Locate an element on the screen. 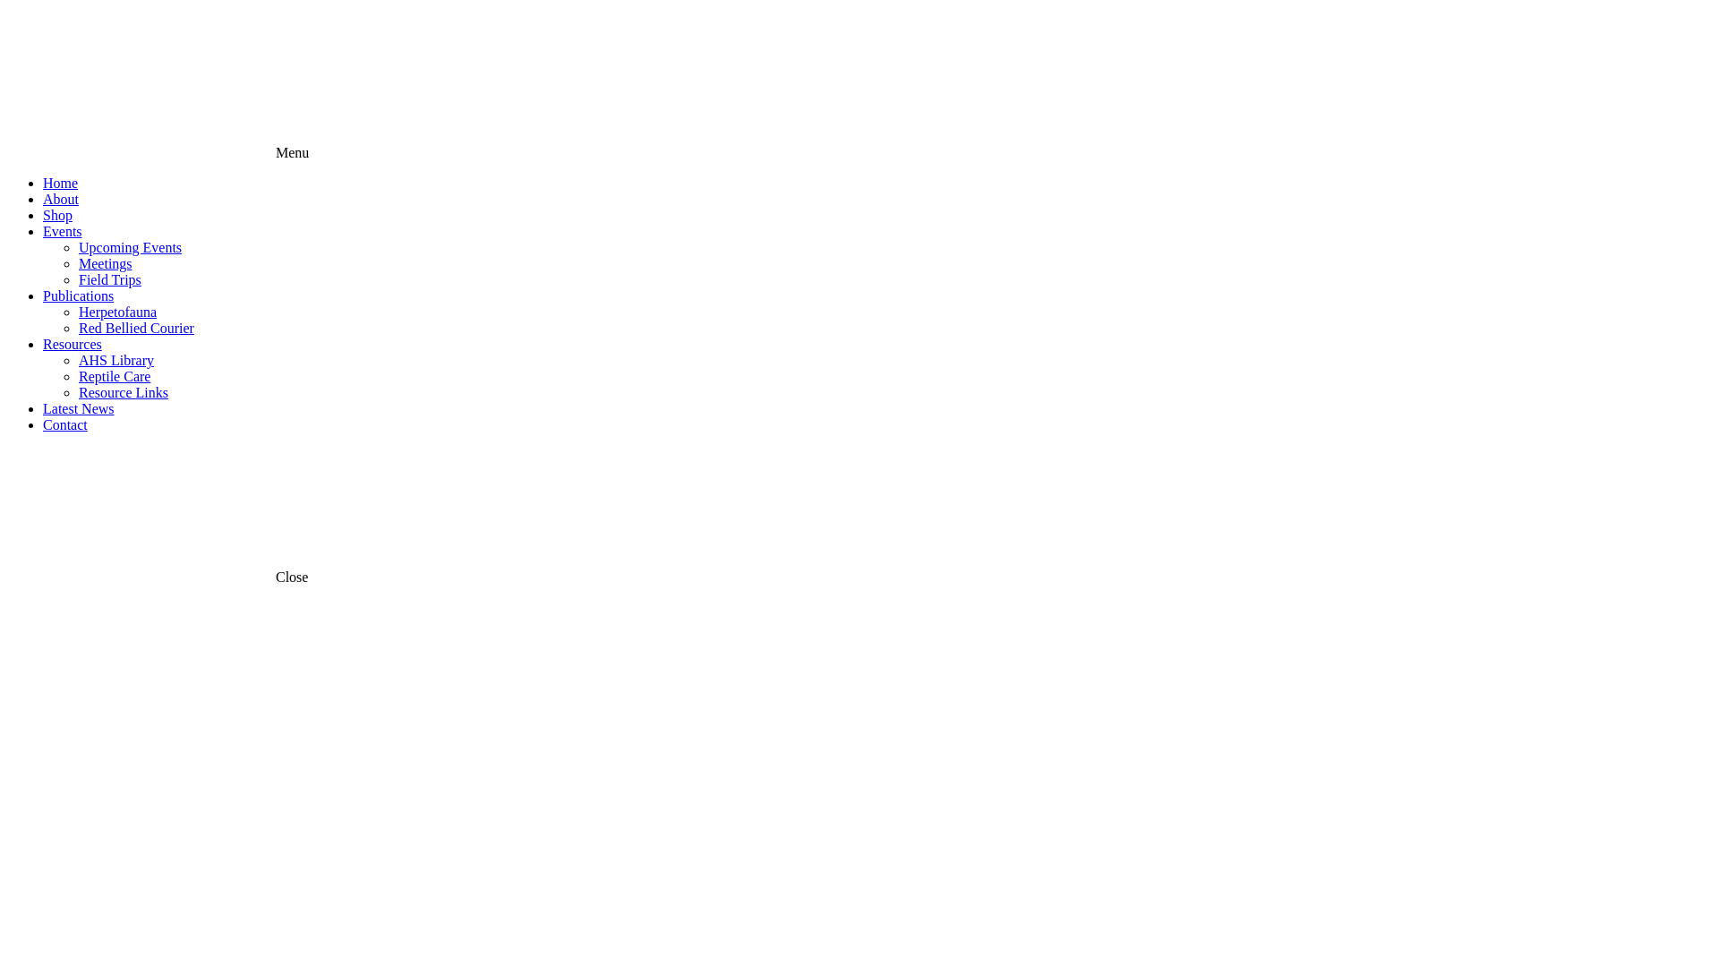 This screenshot has height=967, width=1719. Reptile Care is located at coordinates (115, 376).